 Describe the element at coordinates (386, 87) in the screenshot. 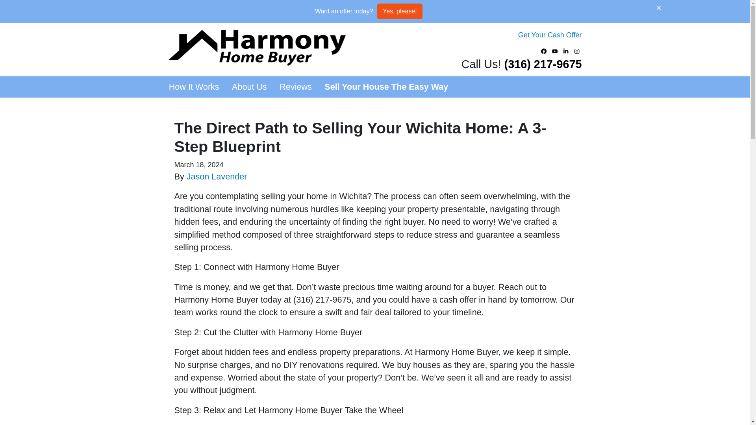

I see `Sell Your House The Easy Way` at that location.